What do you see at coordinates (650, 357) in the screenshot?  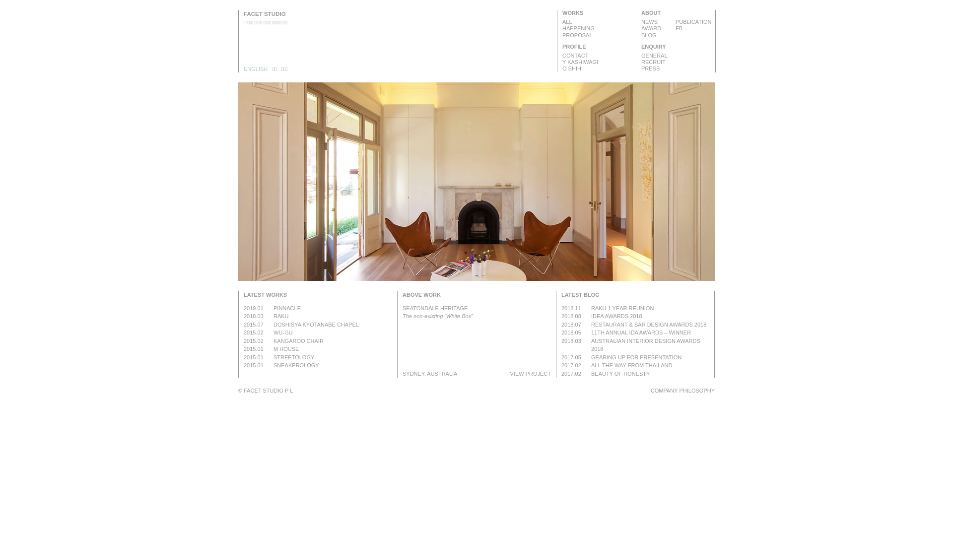 I see `GEARING UP FOR PRESENTATION` at bounding box center [650, 357].